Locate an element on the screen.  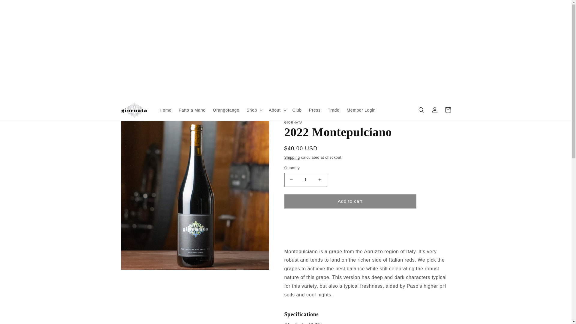
Orangotango is located at coordinates (226, 110).